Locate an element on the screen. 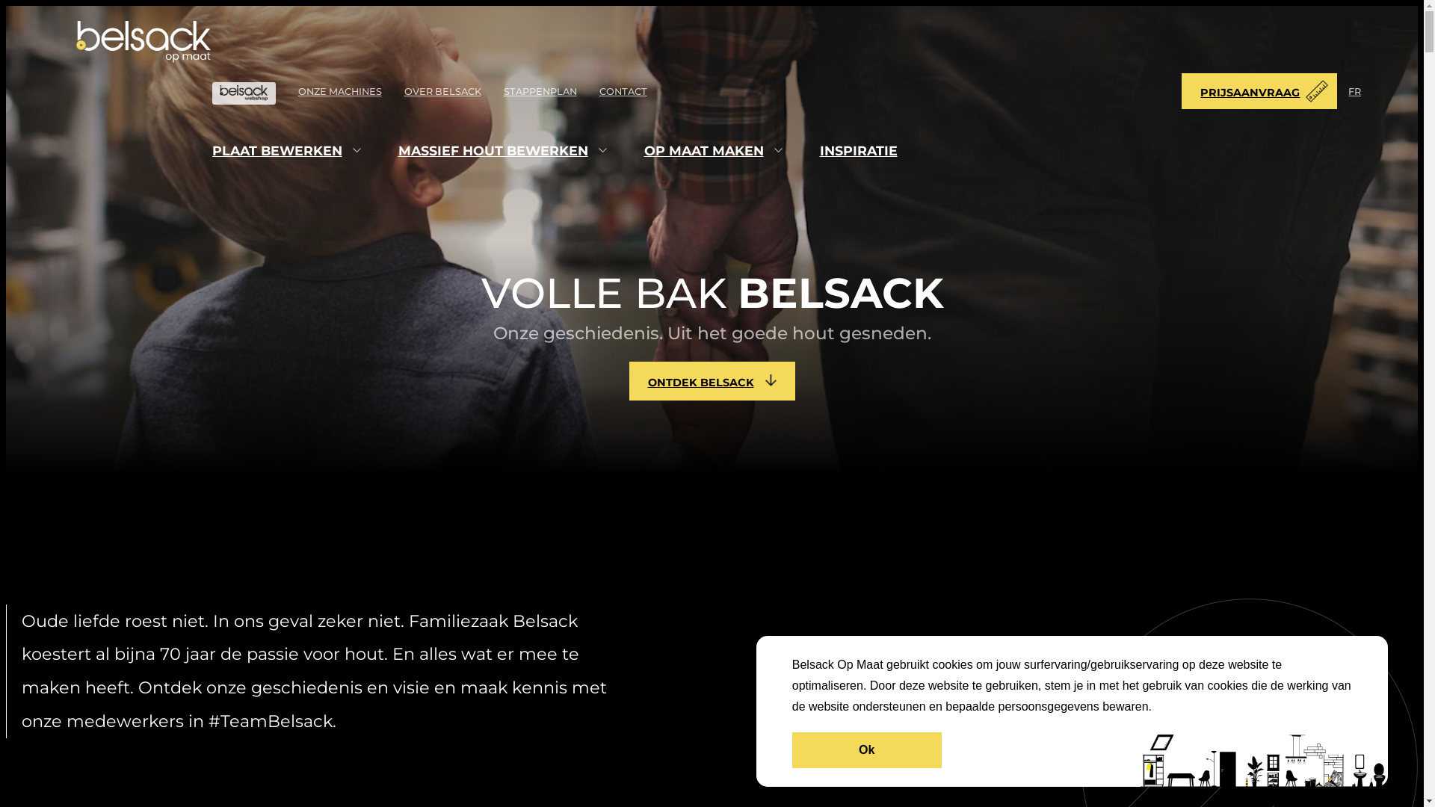 This screenshot has width=1435, height=807. CONTACT is located at coordinates (623, 91).